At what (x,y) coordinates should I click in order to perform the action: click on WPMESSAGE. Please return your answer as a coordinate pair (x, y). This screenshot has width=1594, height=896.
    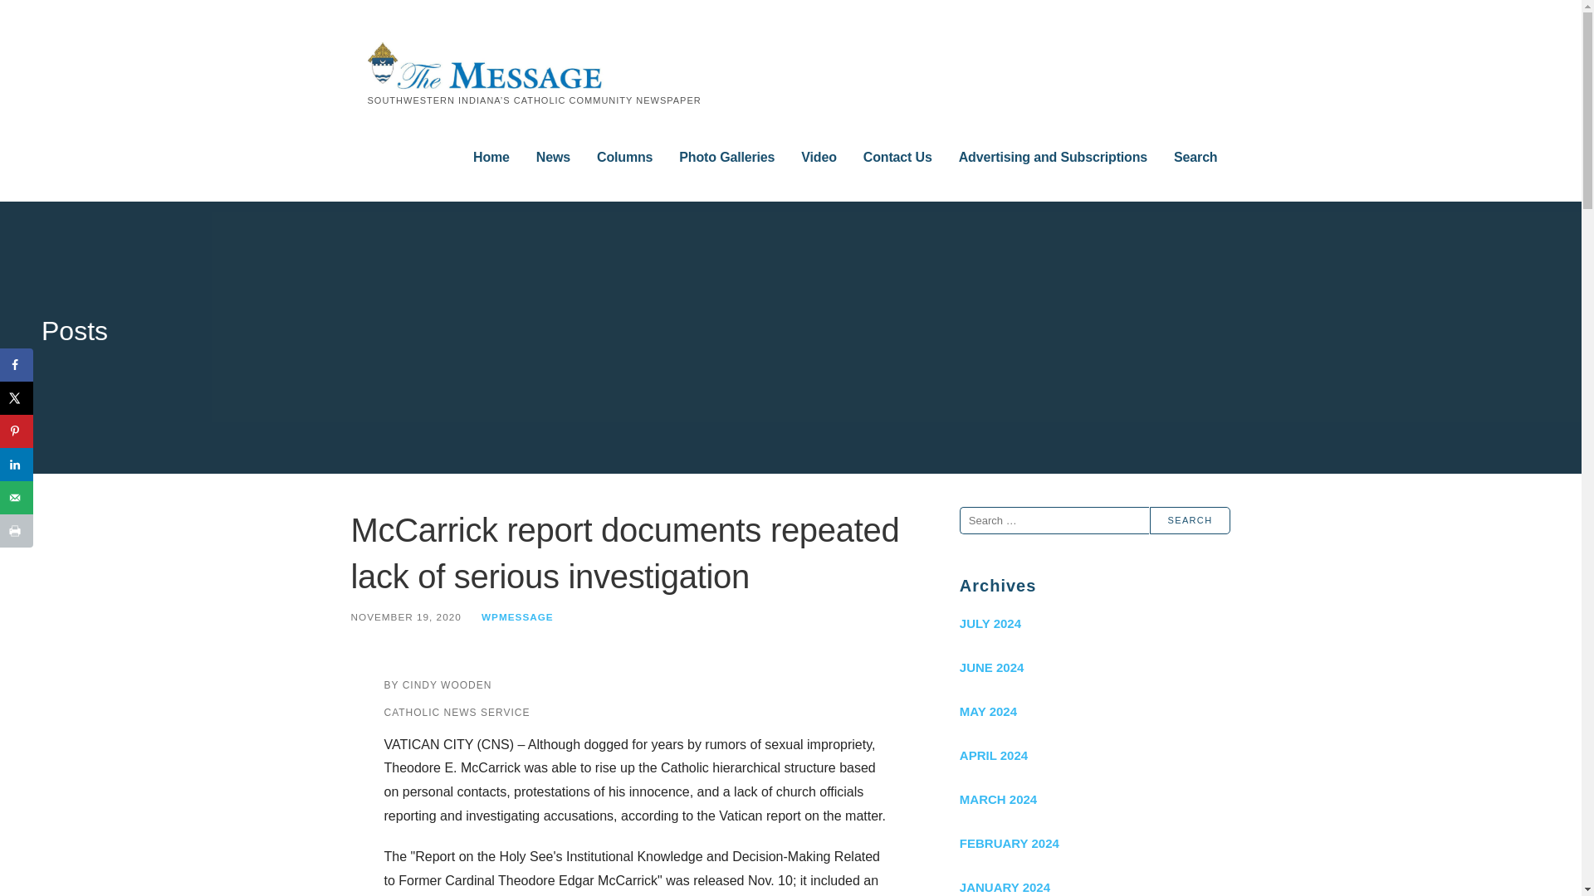
    Looking at the image, I should click on (516, 616).